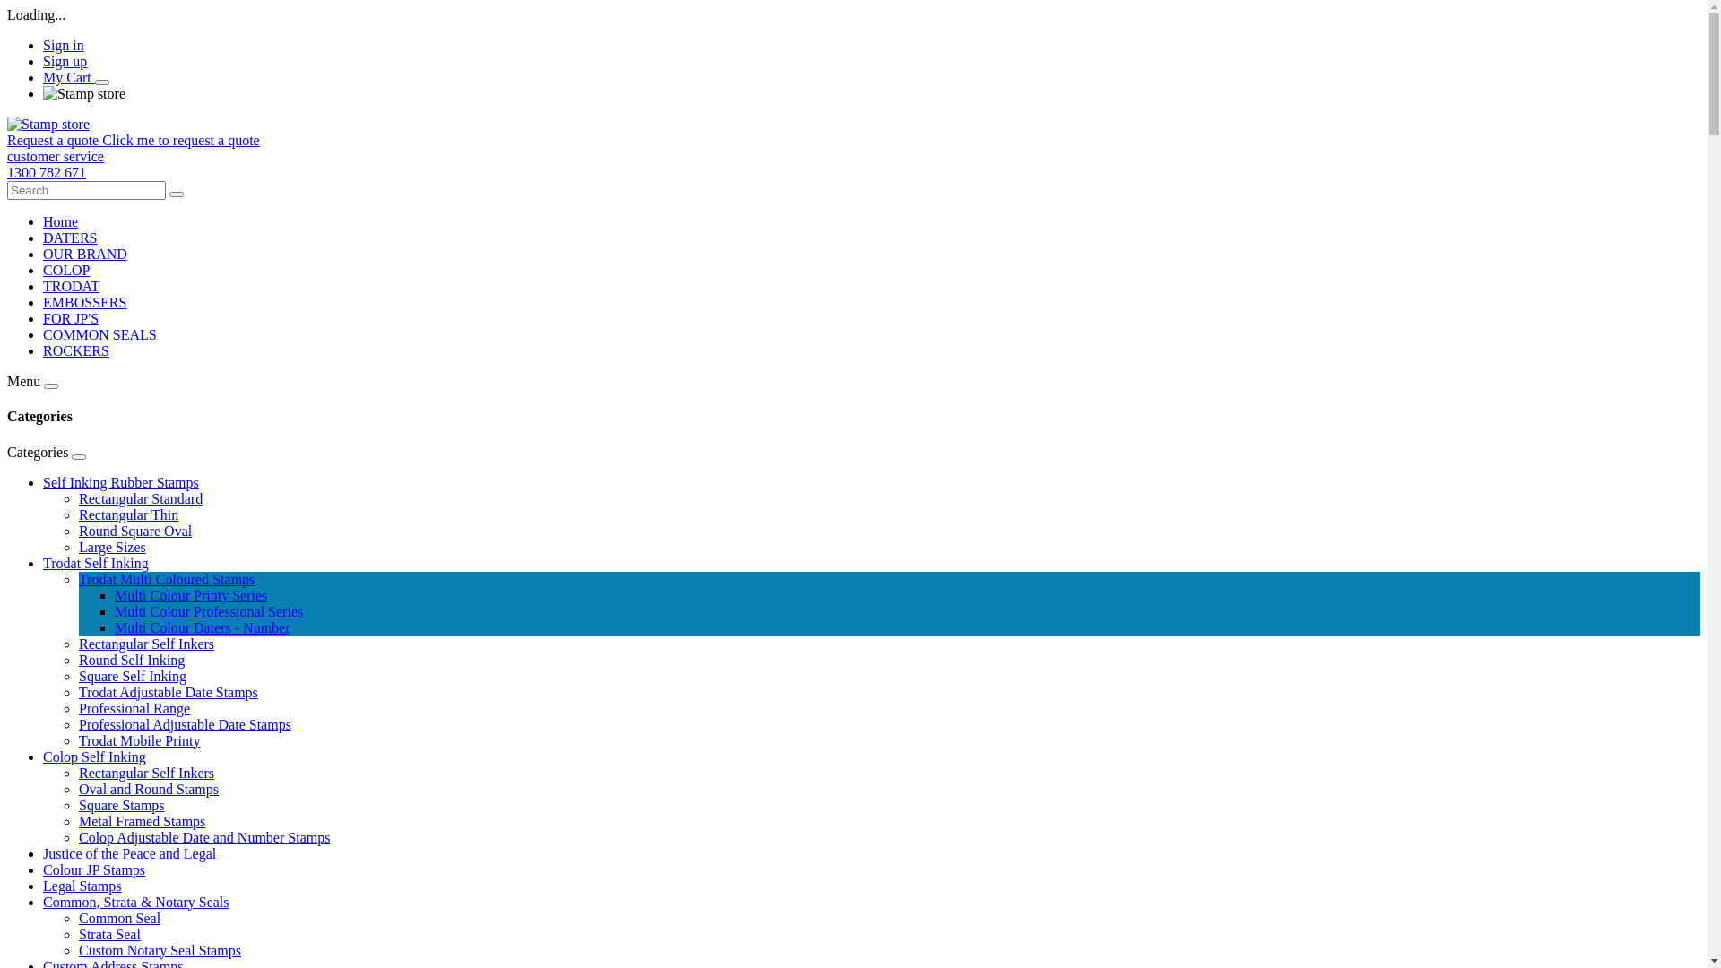  I want to click on Self Inking Rubber Stamps, so click(121, 482).